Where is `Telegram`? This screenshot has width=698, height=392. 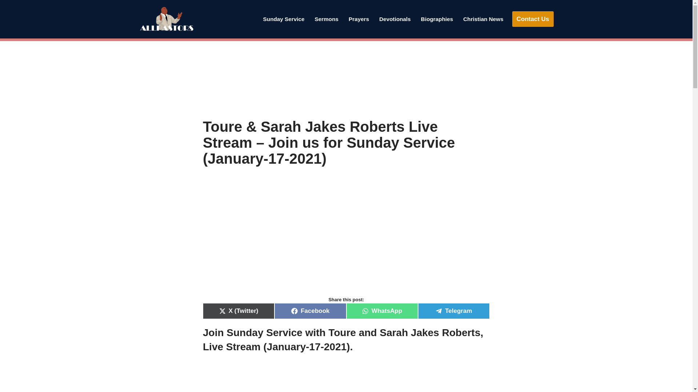
Telegram is located at coordinates (454, 311).